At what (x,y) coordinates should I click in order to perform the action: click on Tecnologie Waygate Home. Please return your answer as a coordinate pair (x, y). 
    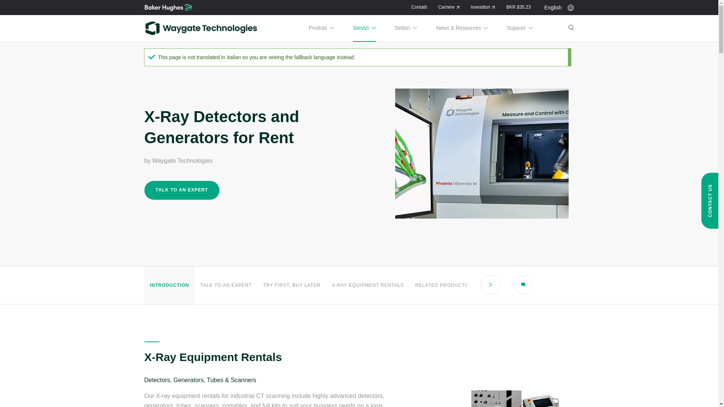
    Looking at the image, I should click on (201, 28).